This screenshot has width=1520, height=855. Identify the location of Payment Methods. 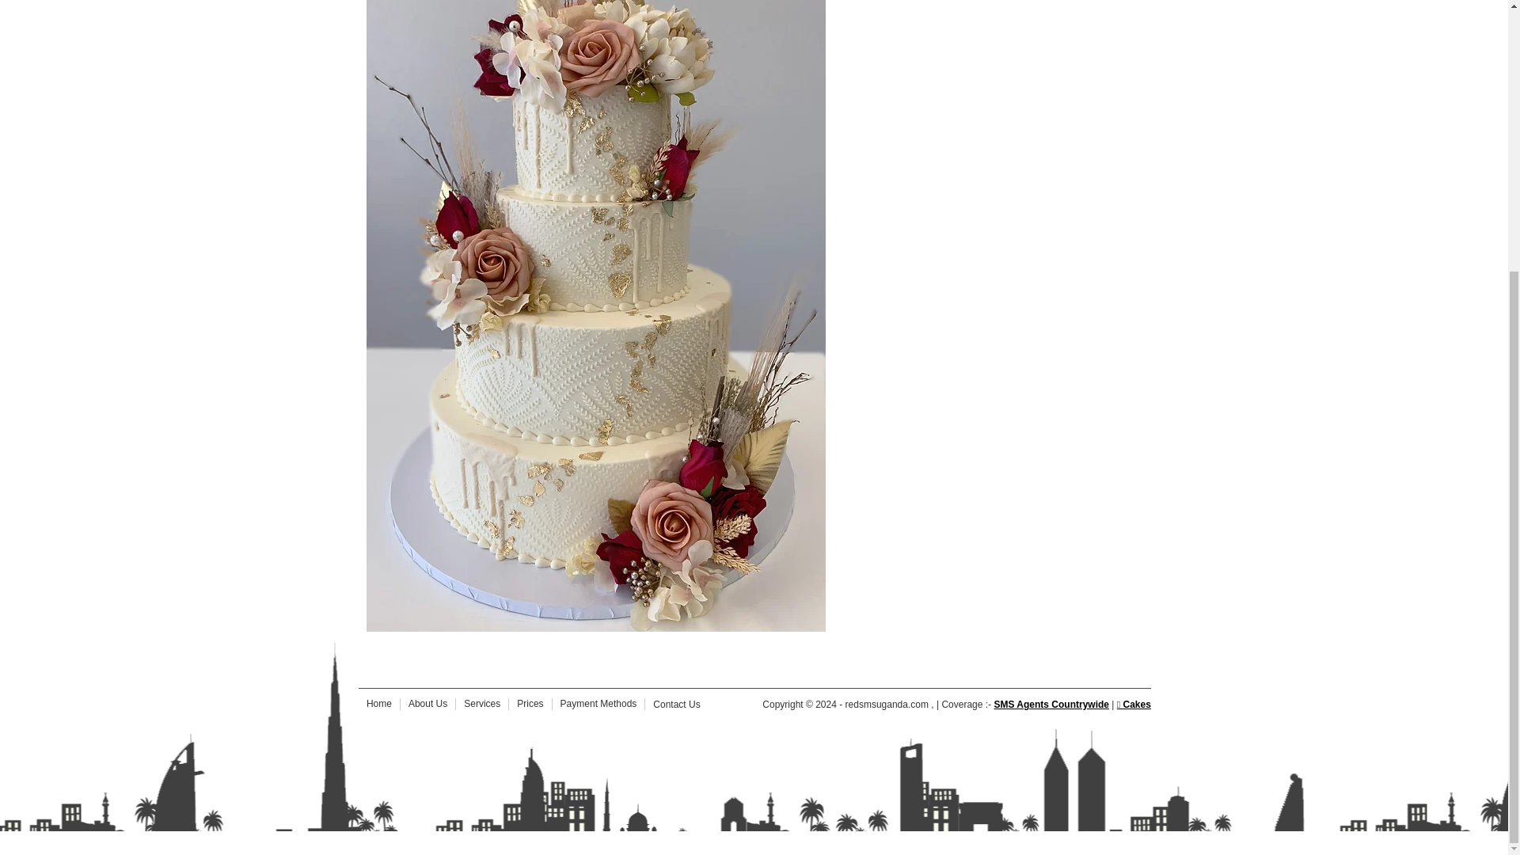
(598, 704).